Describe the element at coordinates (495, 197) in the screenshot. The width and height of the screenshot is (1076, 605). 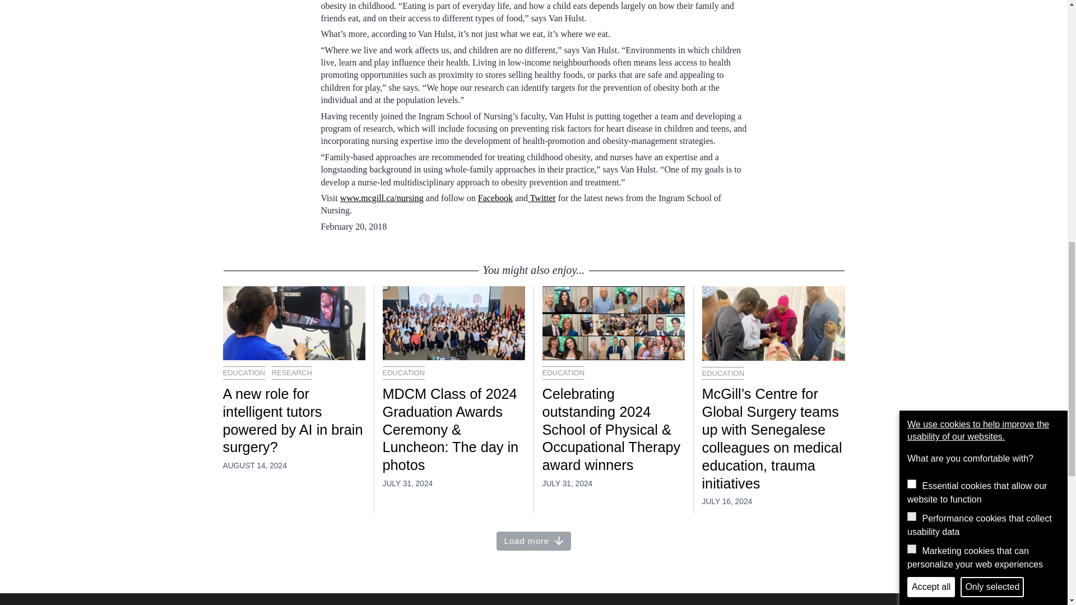
I see `Facebook` at that location.